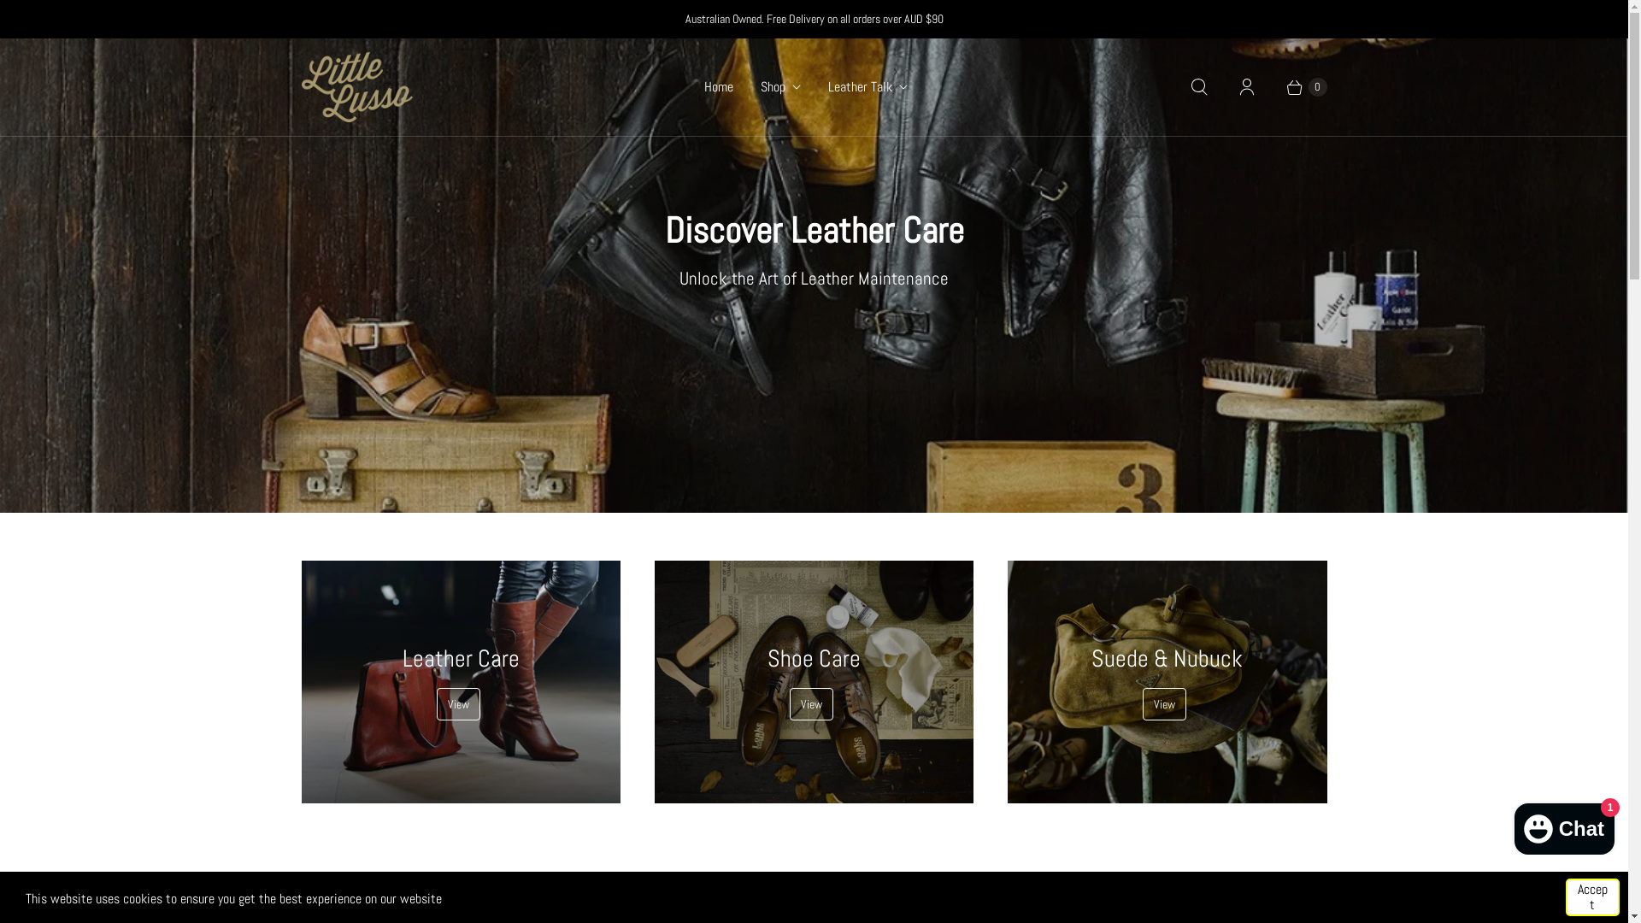  What do you see at coordinates (1298, 87) in the screenshot?
I see `0` at bounding box center [1298, 87].